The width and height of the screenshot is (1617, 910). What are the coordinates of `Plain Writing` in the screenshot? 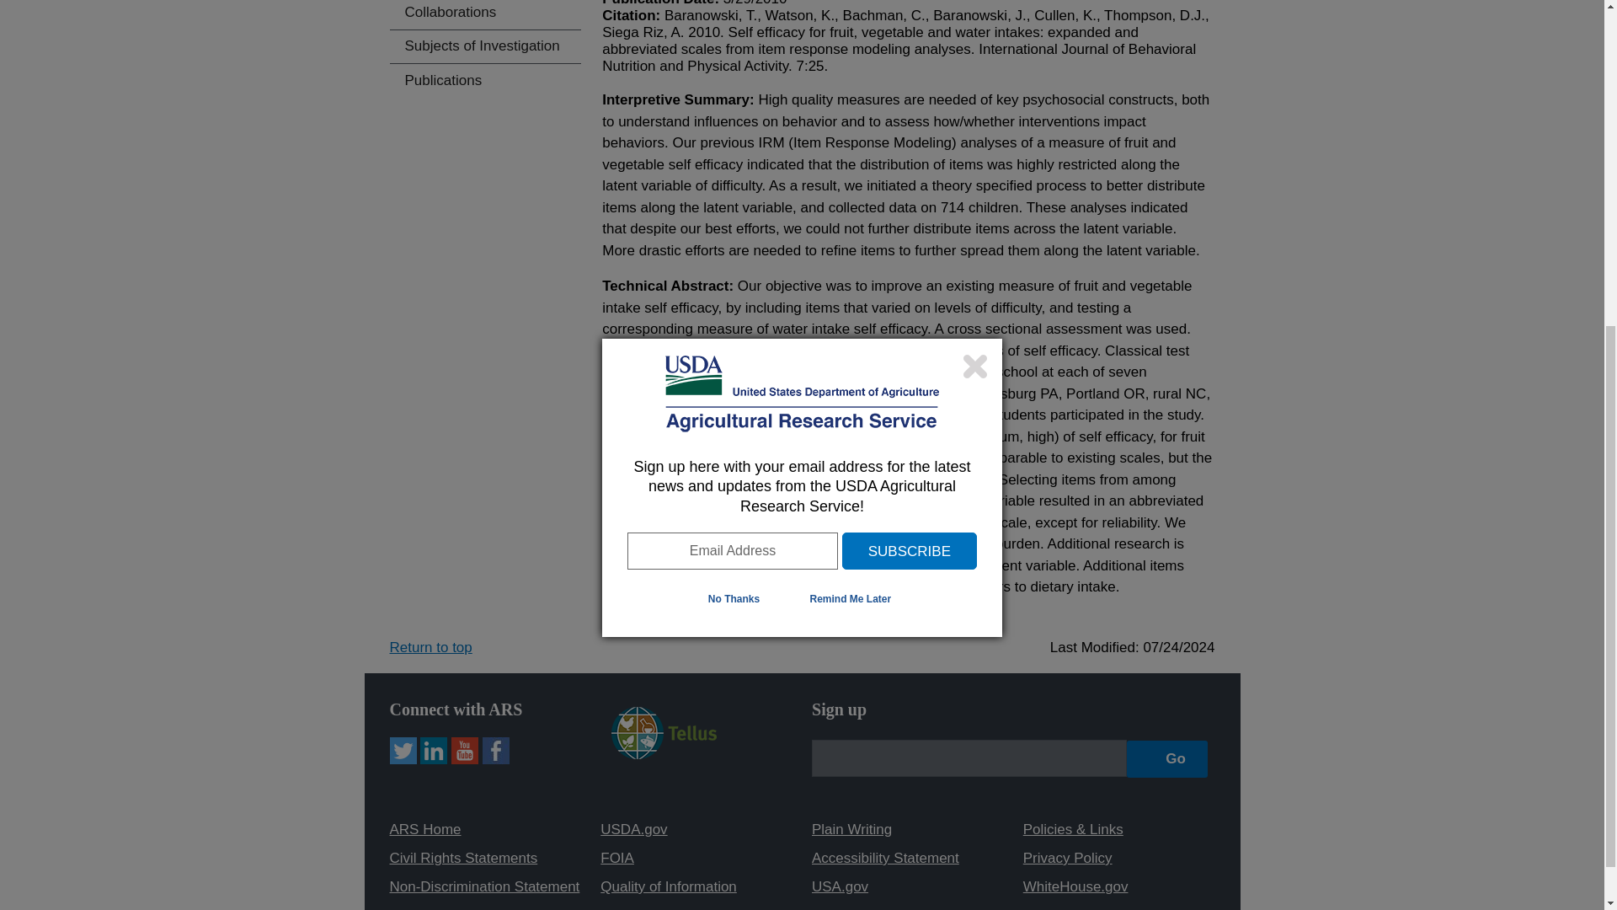 It's located at (851, 829).